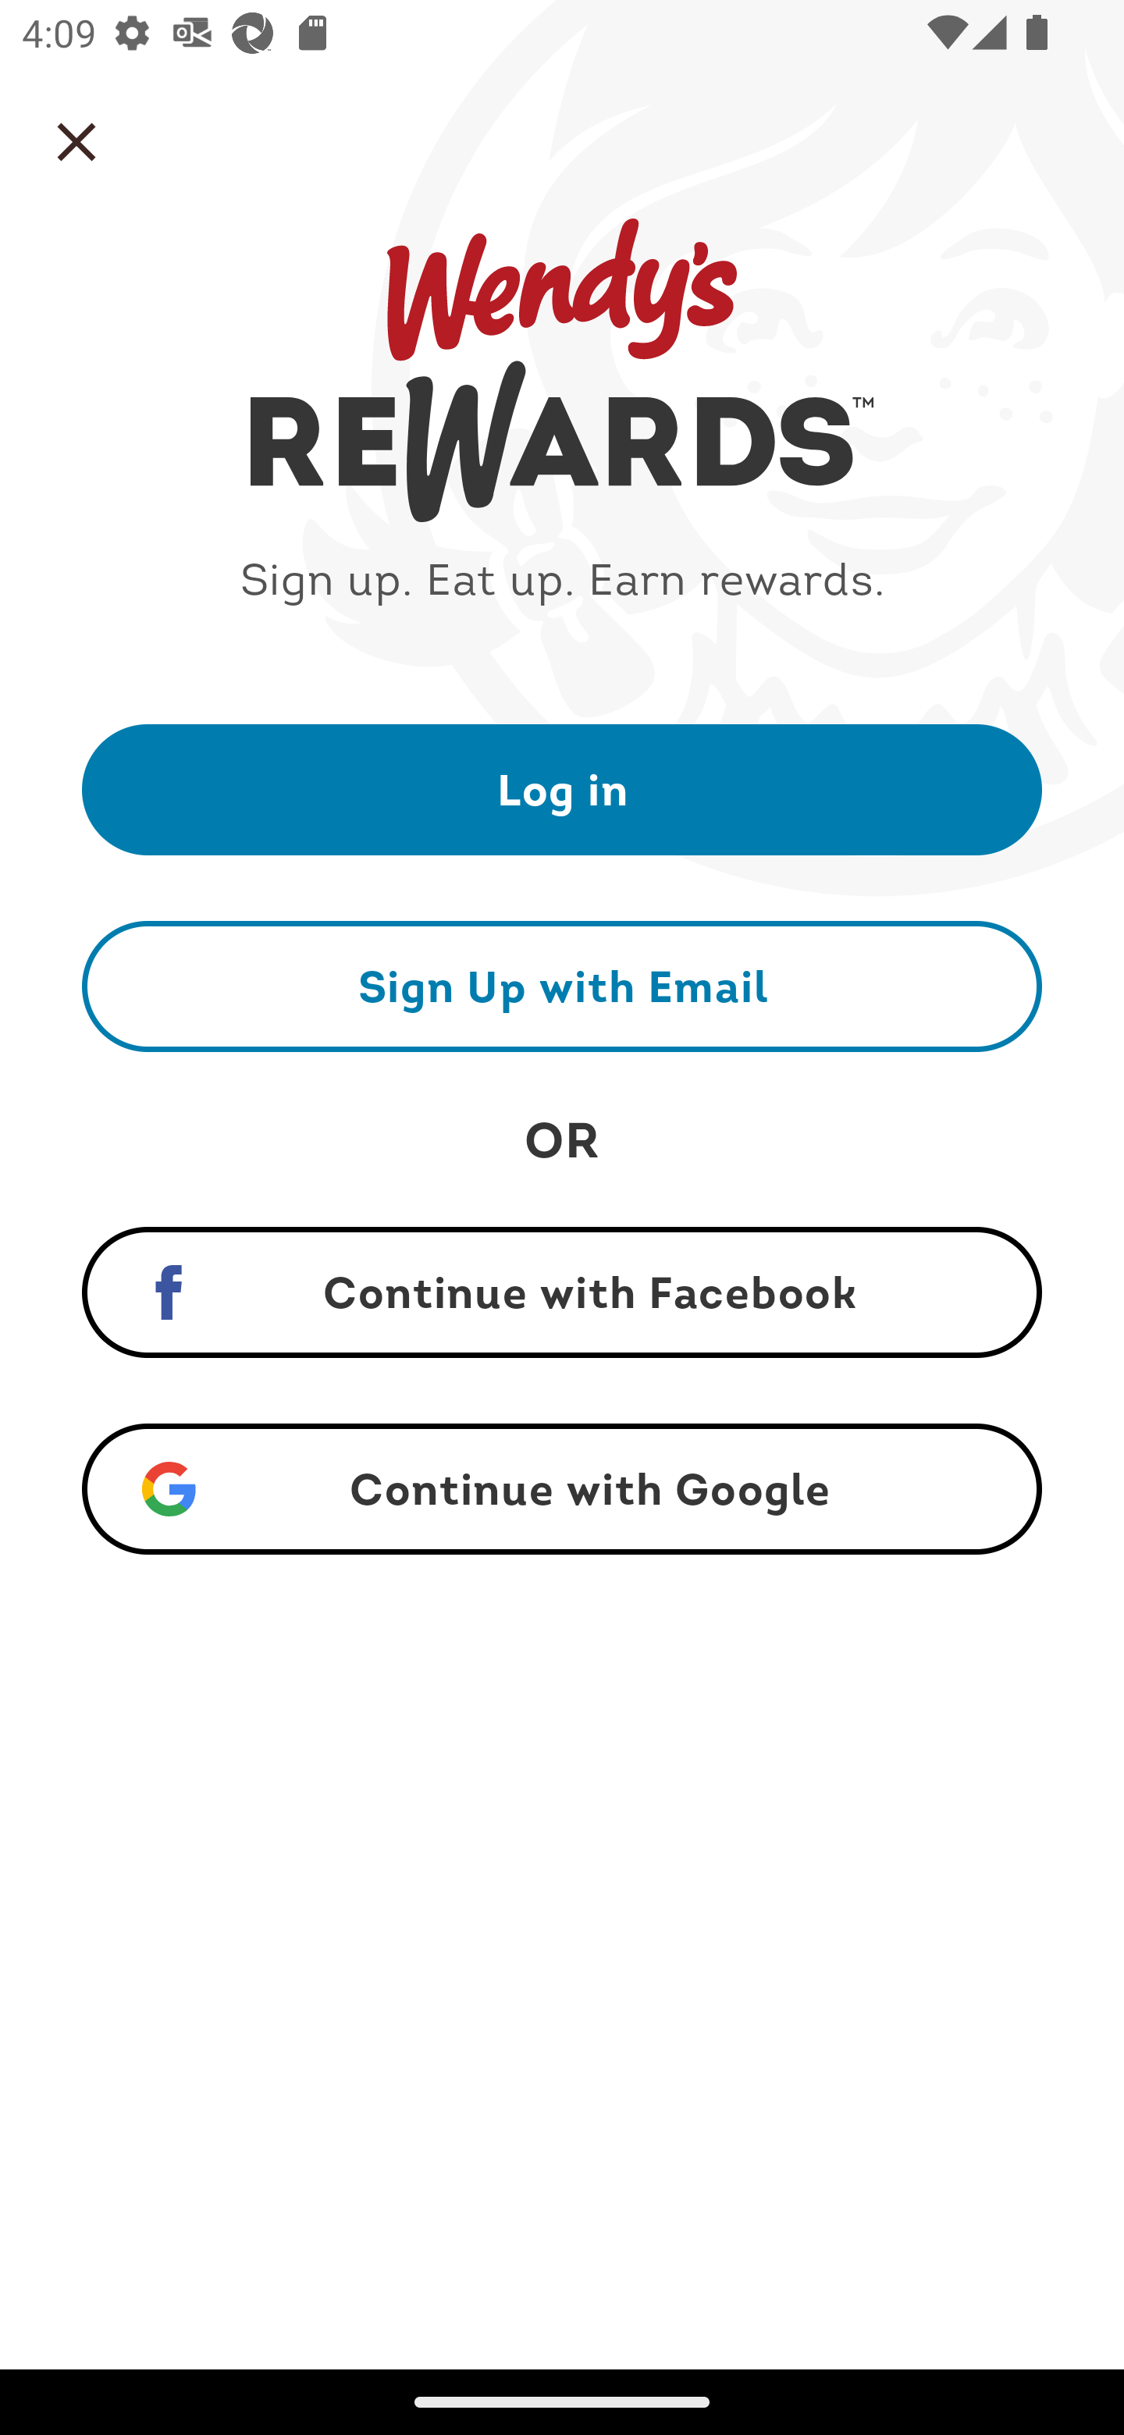 This screenshot has height=2435, width=1124. I want to click on Continue with Facebook, so click(562, 1292).